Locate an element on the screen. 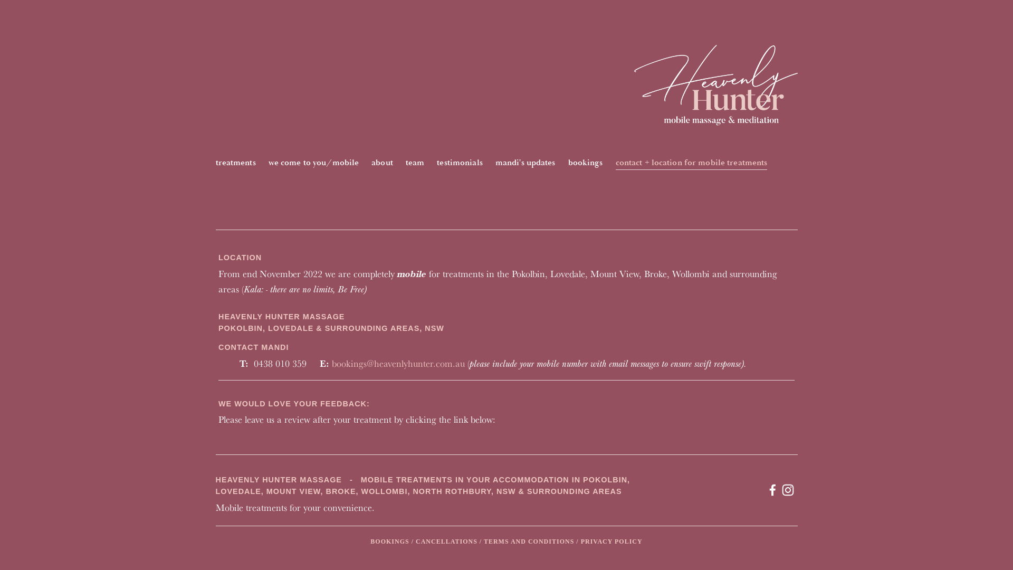 Image resolution: width=1013 pixels, height=570 pixels. testimonials is located at coordinates (460, 164).